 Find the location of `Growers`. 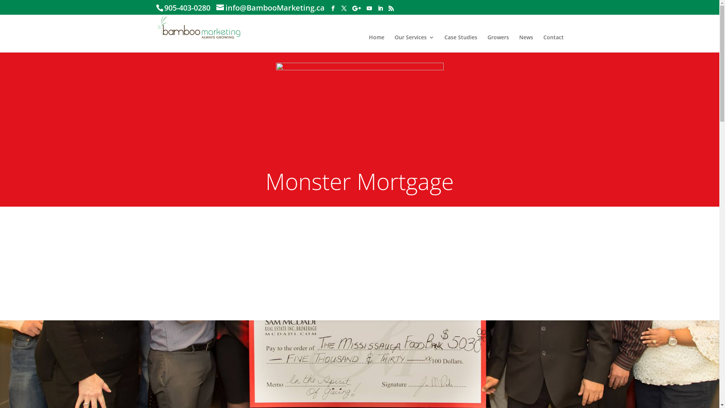

Growers is located at coordinates (498, 44).